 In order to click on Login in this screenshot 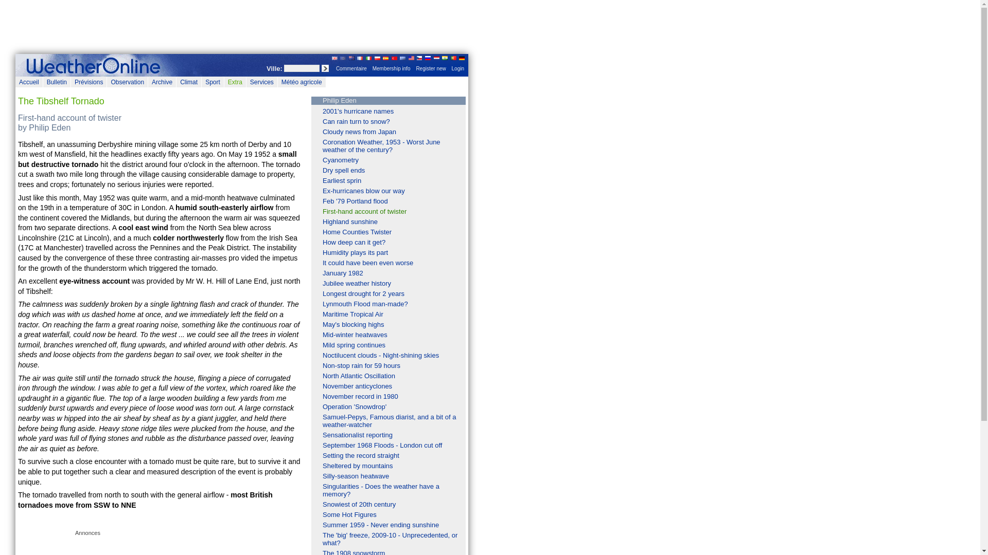, I will do `click(458, 69)`.